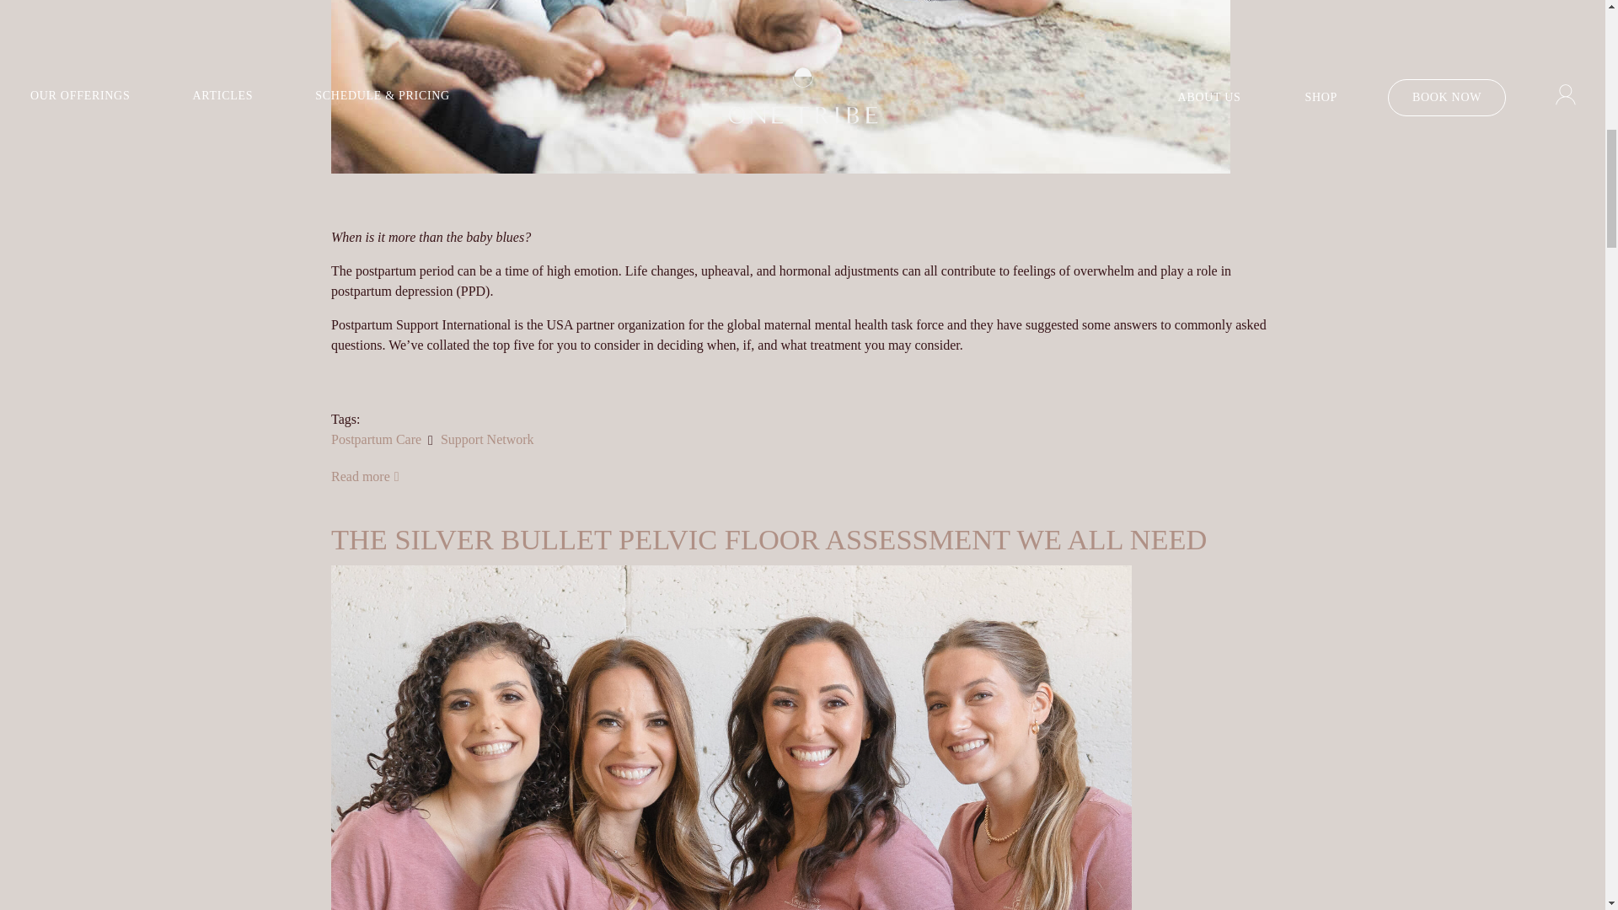 This screenshot has height=910, width=1618. What do you see at coordinates (769, 539) in the screenshot?
I see `THE SILVER BULLET PELVIC FLOOR ASSESSMENT WE ALL NEED` at bounding box center [769, 539].